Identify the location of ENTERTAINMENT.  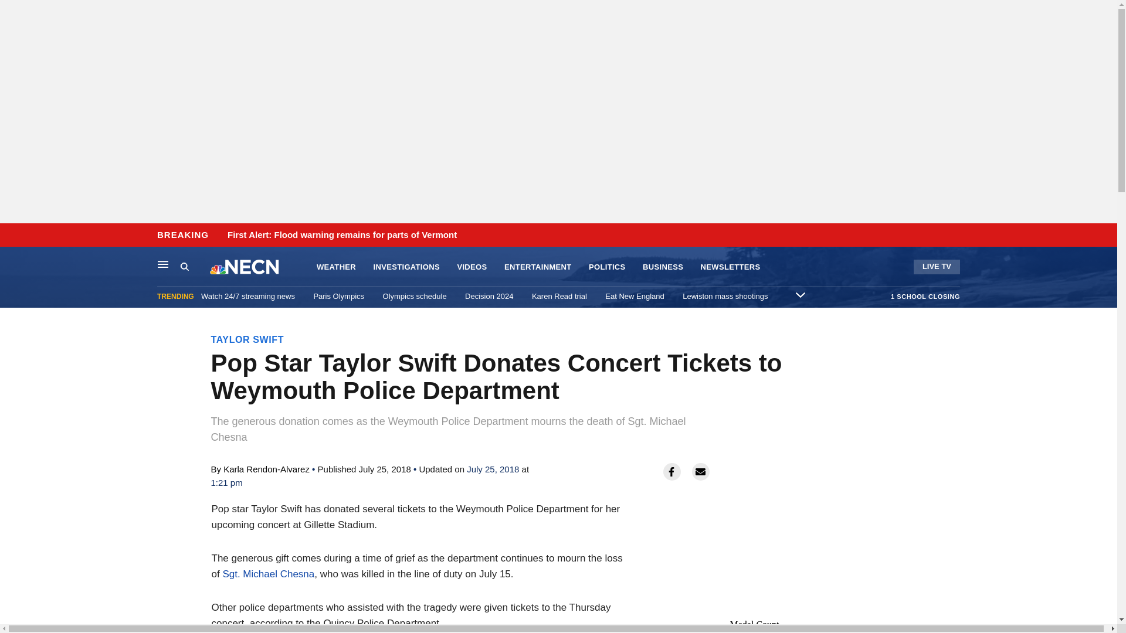
(538, 267).